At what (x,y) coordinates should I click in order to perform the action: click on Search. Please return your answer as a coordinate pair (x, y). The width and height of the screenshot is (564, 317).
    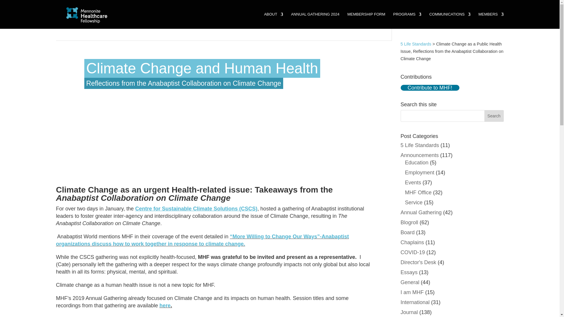
    Looking at the image, I should click on (494, 116).